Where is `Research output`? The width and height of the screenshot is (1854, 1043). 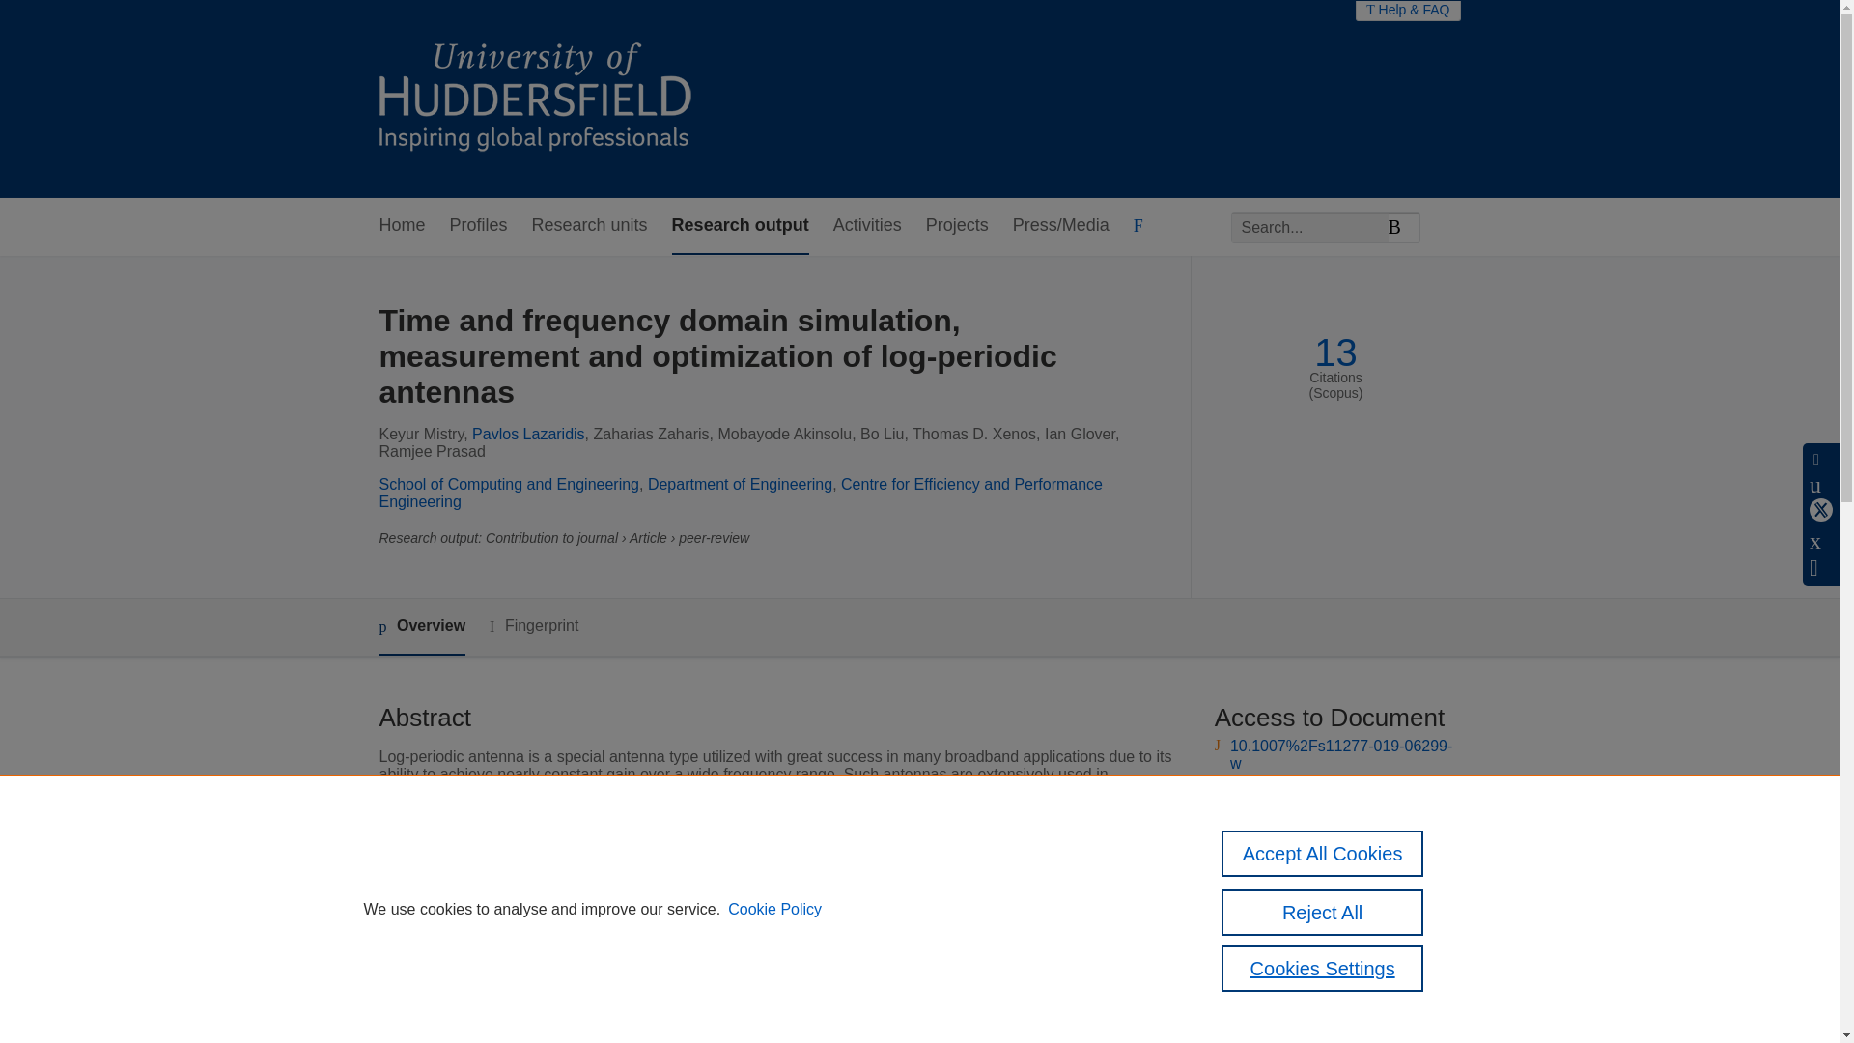 Research output is located at coordinates (740, 226).